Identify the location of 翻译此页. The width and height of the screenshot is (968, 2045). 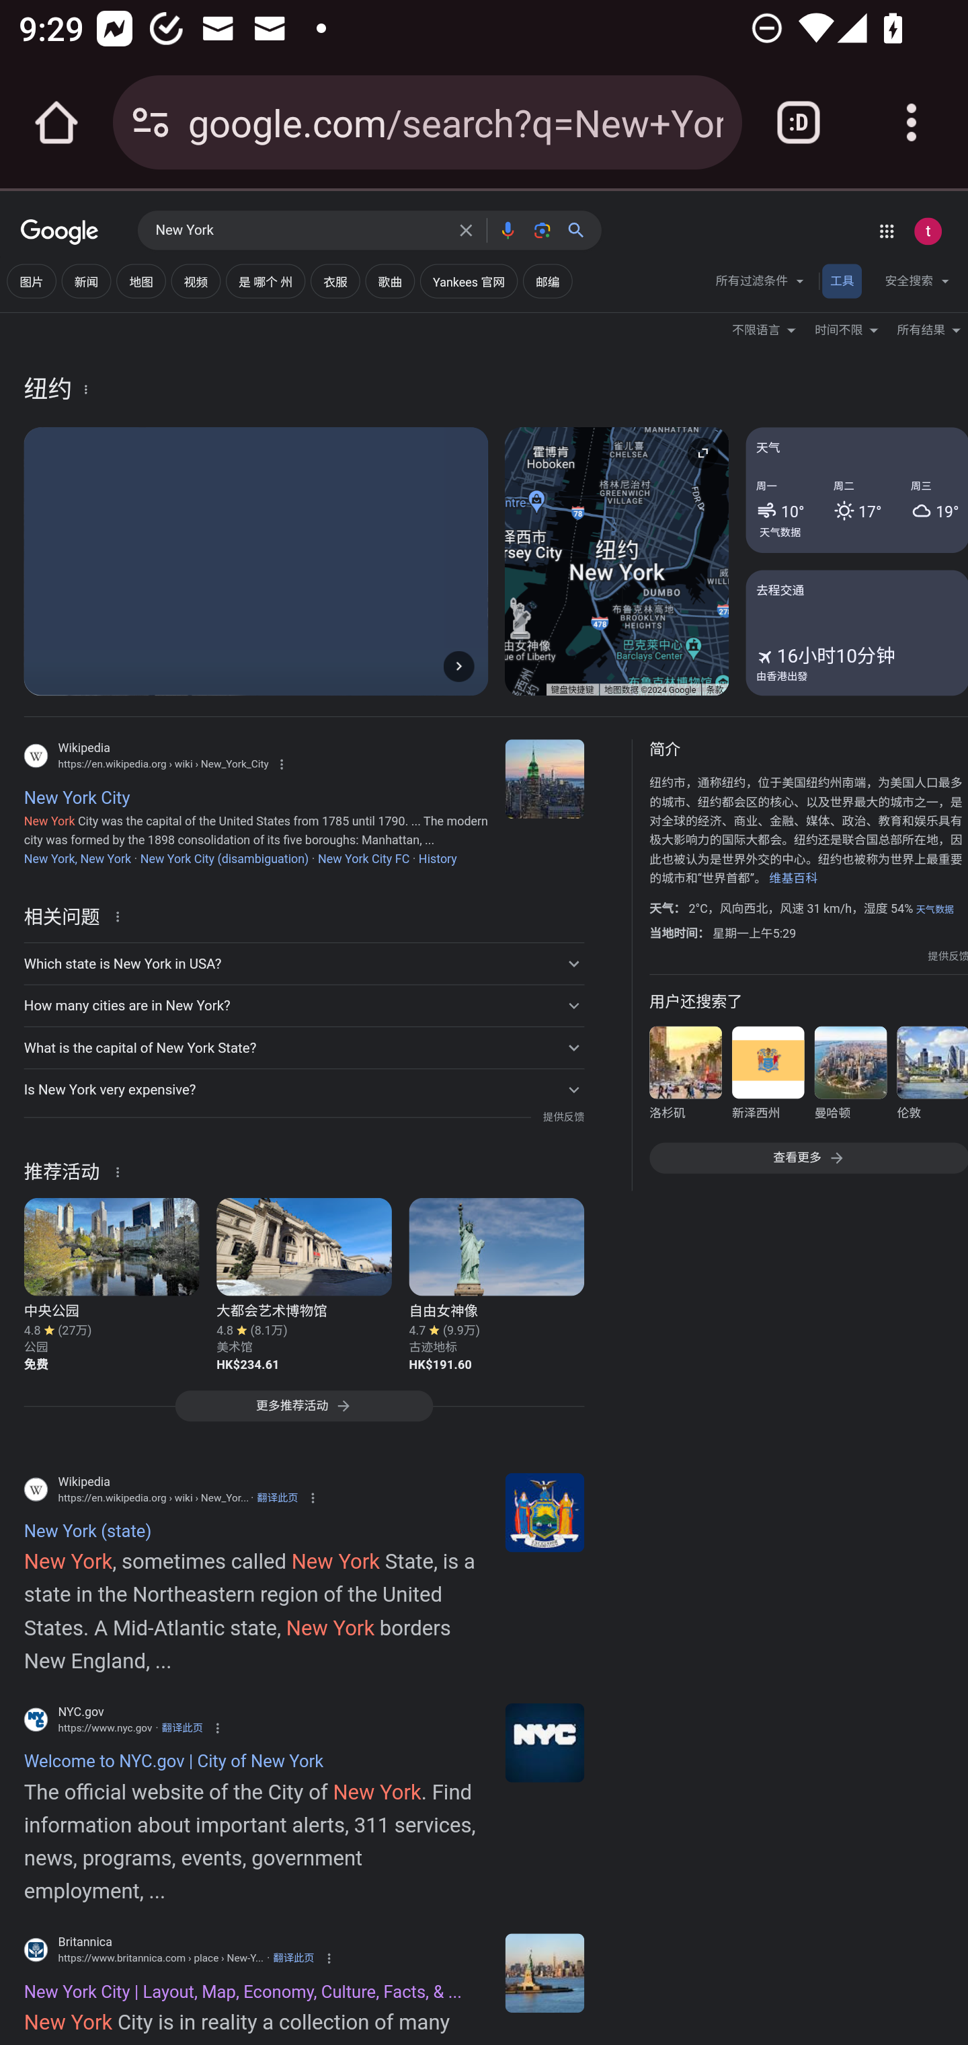
(277, 1497).